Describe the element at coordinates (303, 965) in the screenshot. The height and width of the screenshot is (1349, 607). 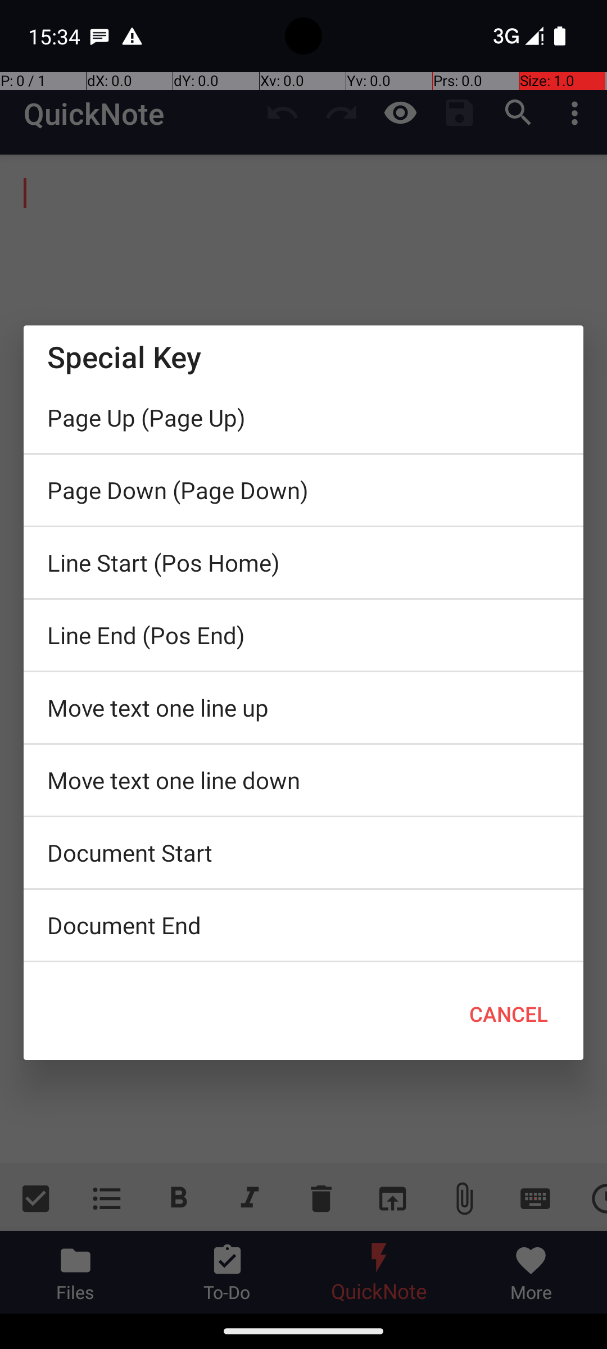
I see `Select all (Ctrl+A)` at that location.